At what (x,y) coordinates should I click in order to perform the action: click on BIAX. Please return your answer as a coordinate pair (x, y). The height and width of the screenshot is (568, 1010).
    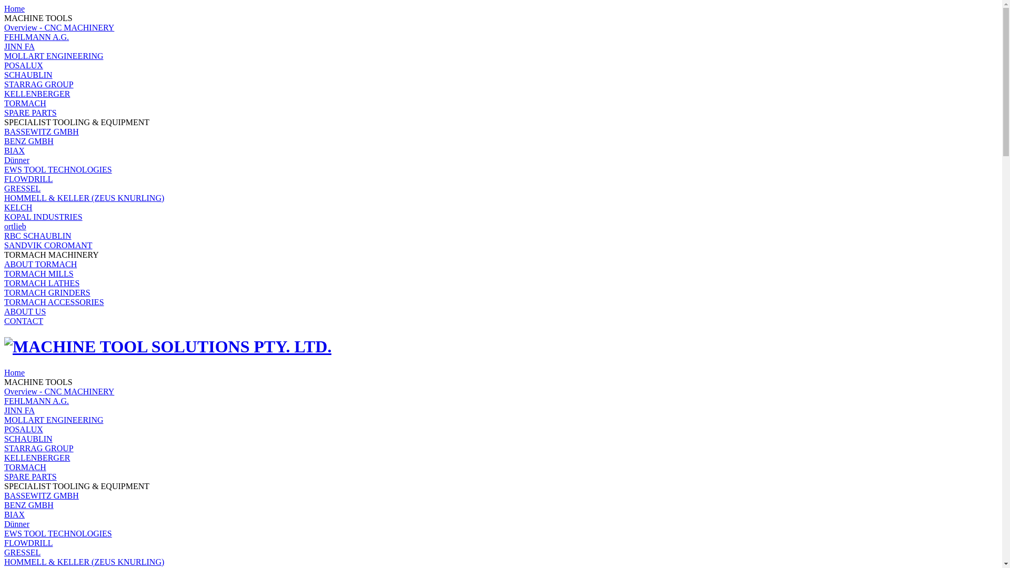
    Looking at the image, I should click on (15, 514).